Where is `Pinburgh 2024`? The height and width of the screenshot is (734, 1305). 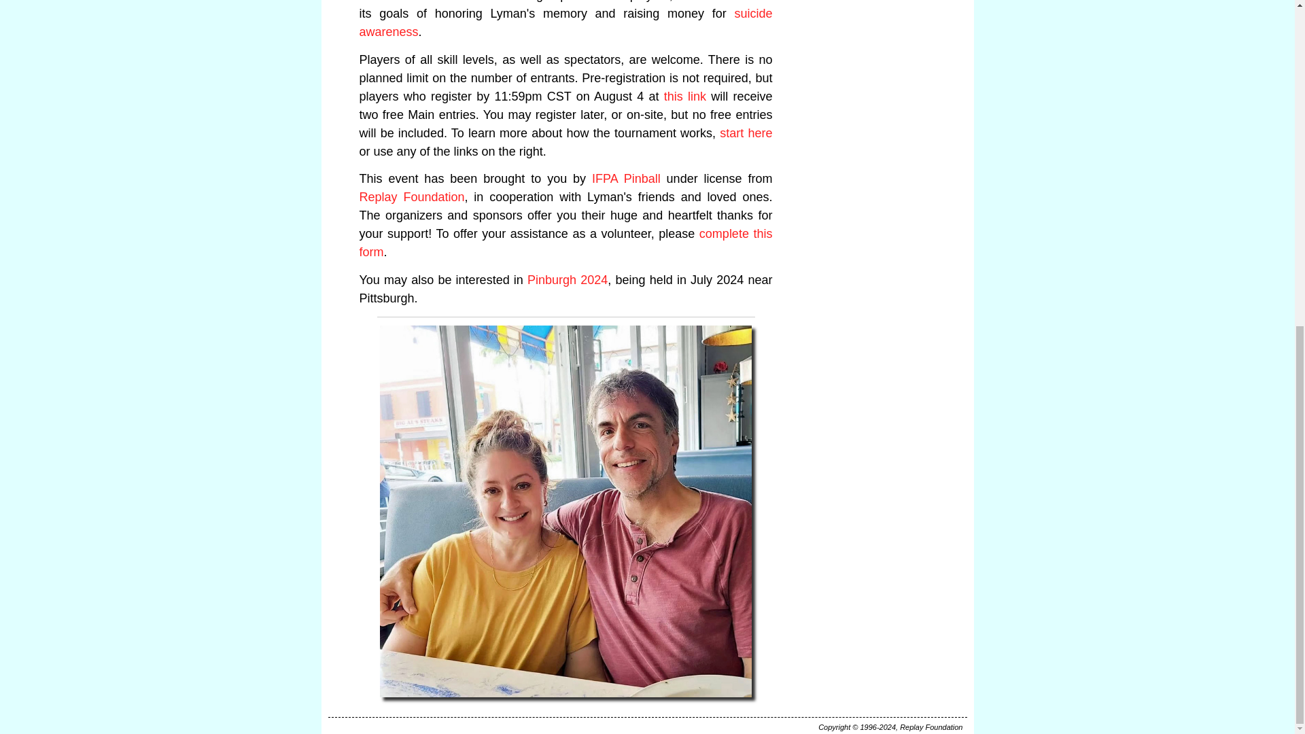
Pinburgh 2024 is located at coordinates (567, 280).